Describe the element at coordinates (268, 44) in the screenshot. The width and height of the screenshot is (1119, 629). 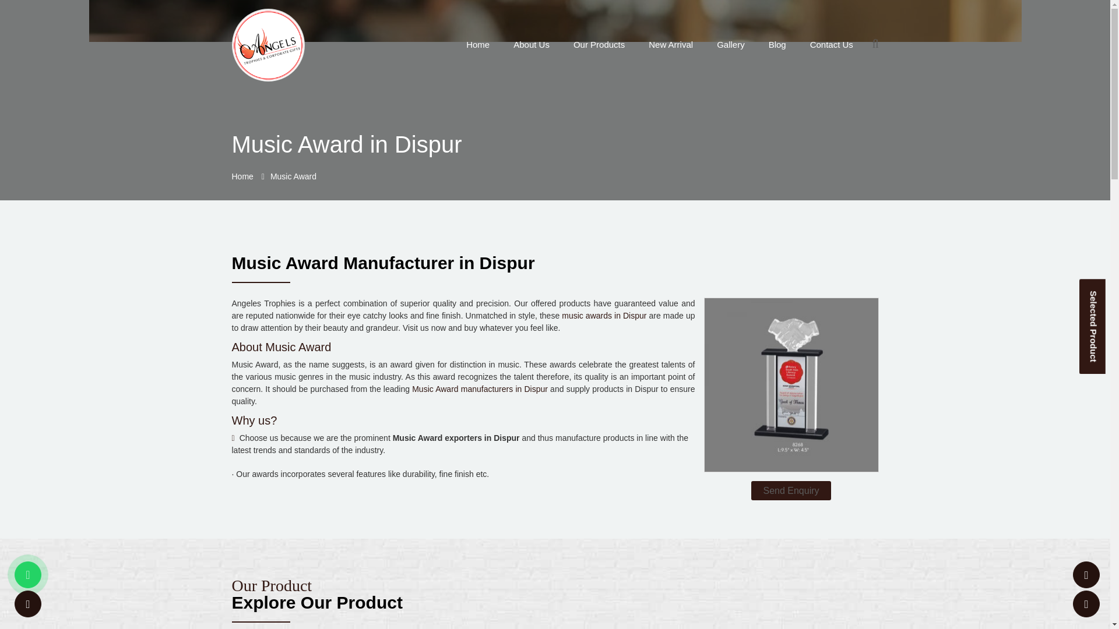
I see `Angels Trophies` at that location.